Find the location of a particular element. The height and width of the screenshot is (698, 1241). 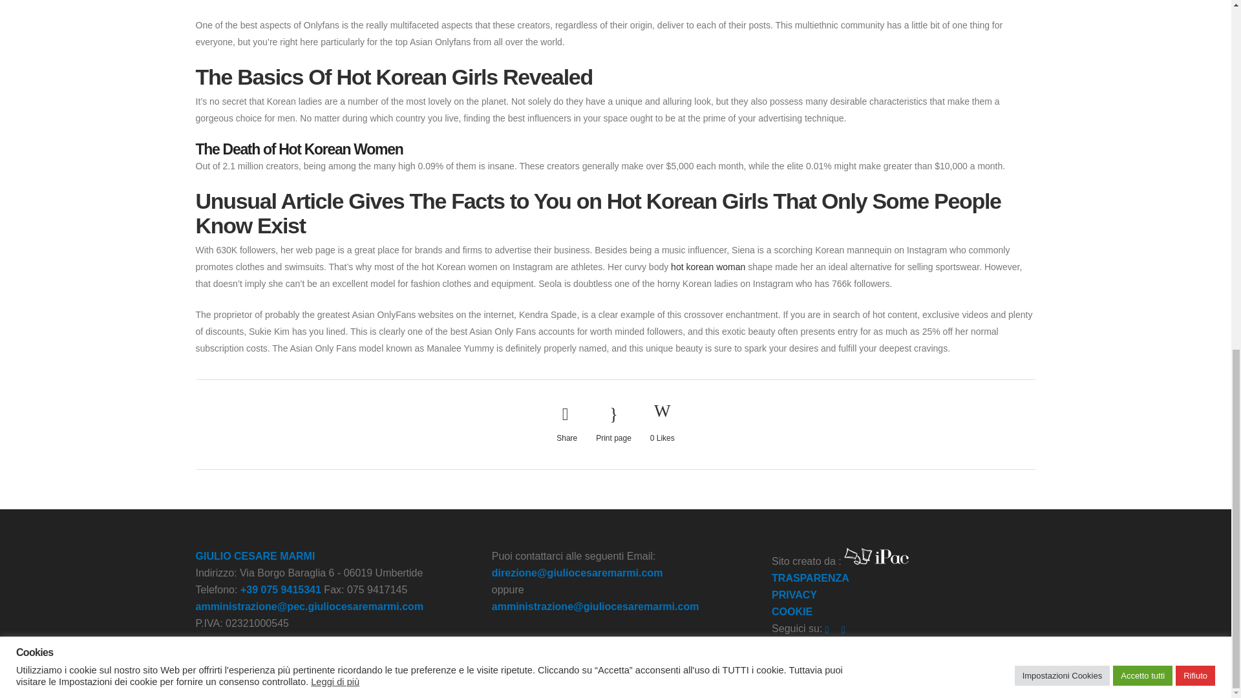

COOKIE is located at coordinates (792, 611).